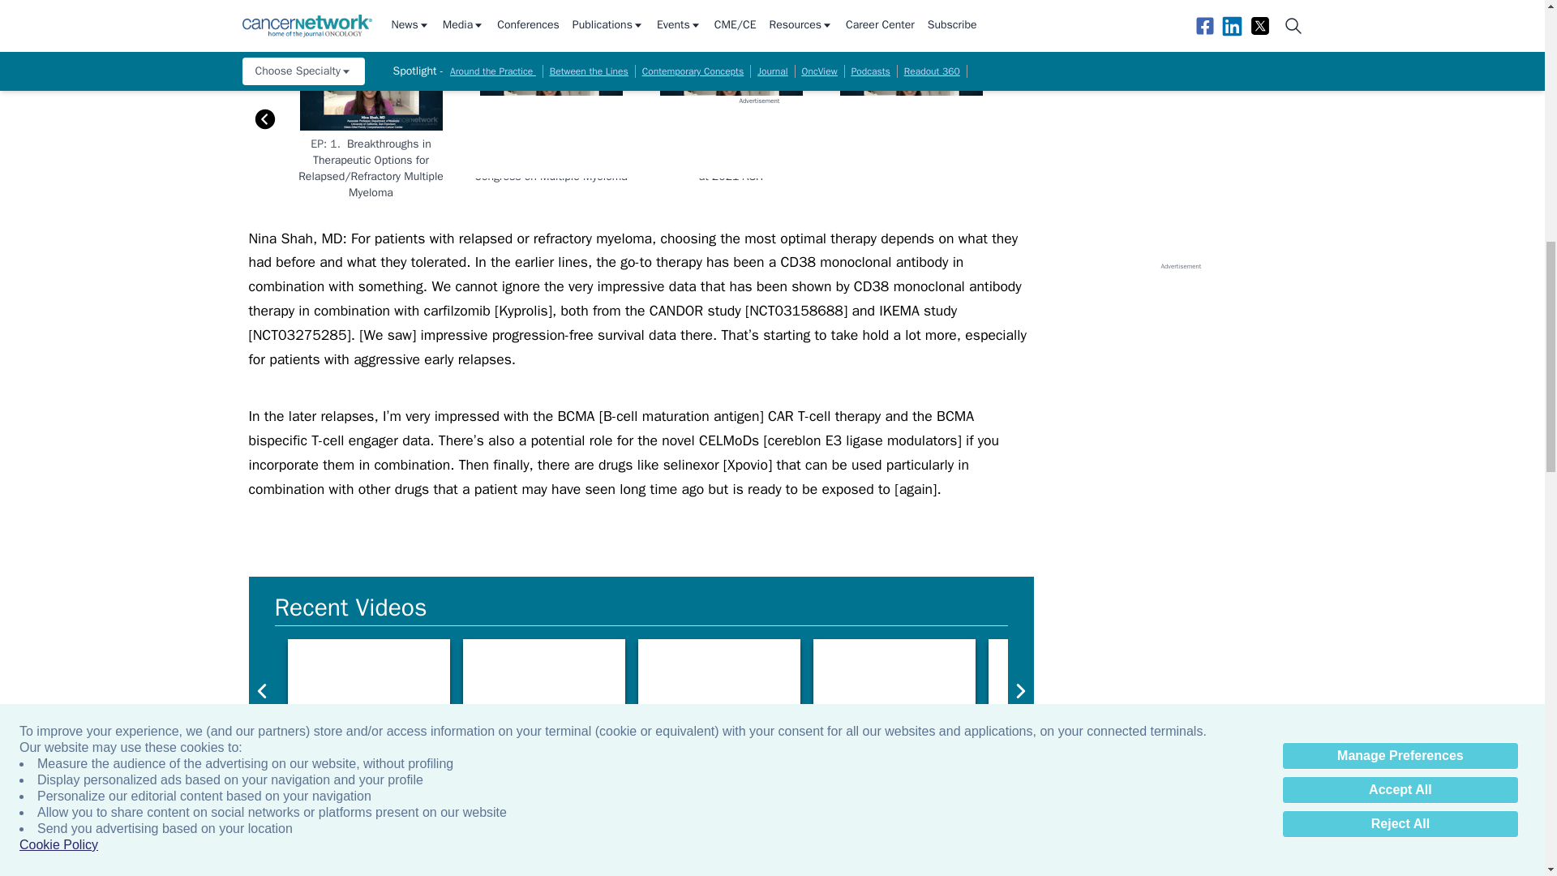  Describe the element at coordinates (1419, 685) in the screenshot. I see `A panel of 4 experts on multiple myeloma` at that location.